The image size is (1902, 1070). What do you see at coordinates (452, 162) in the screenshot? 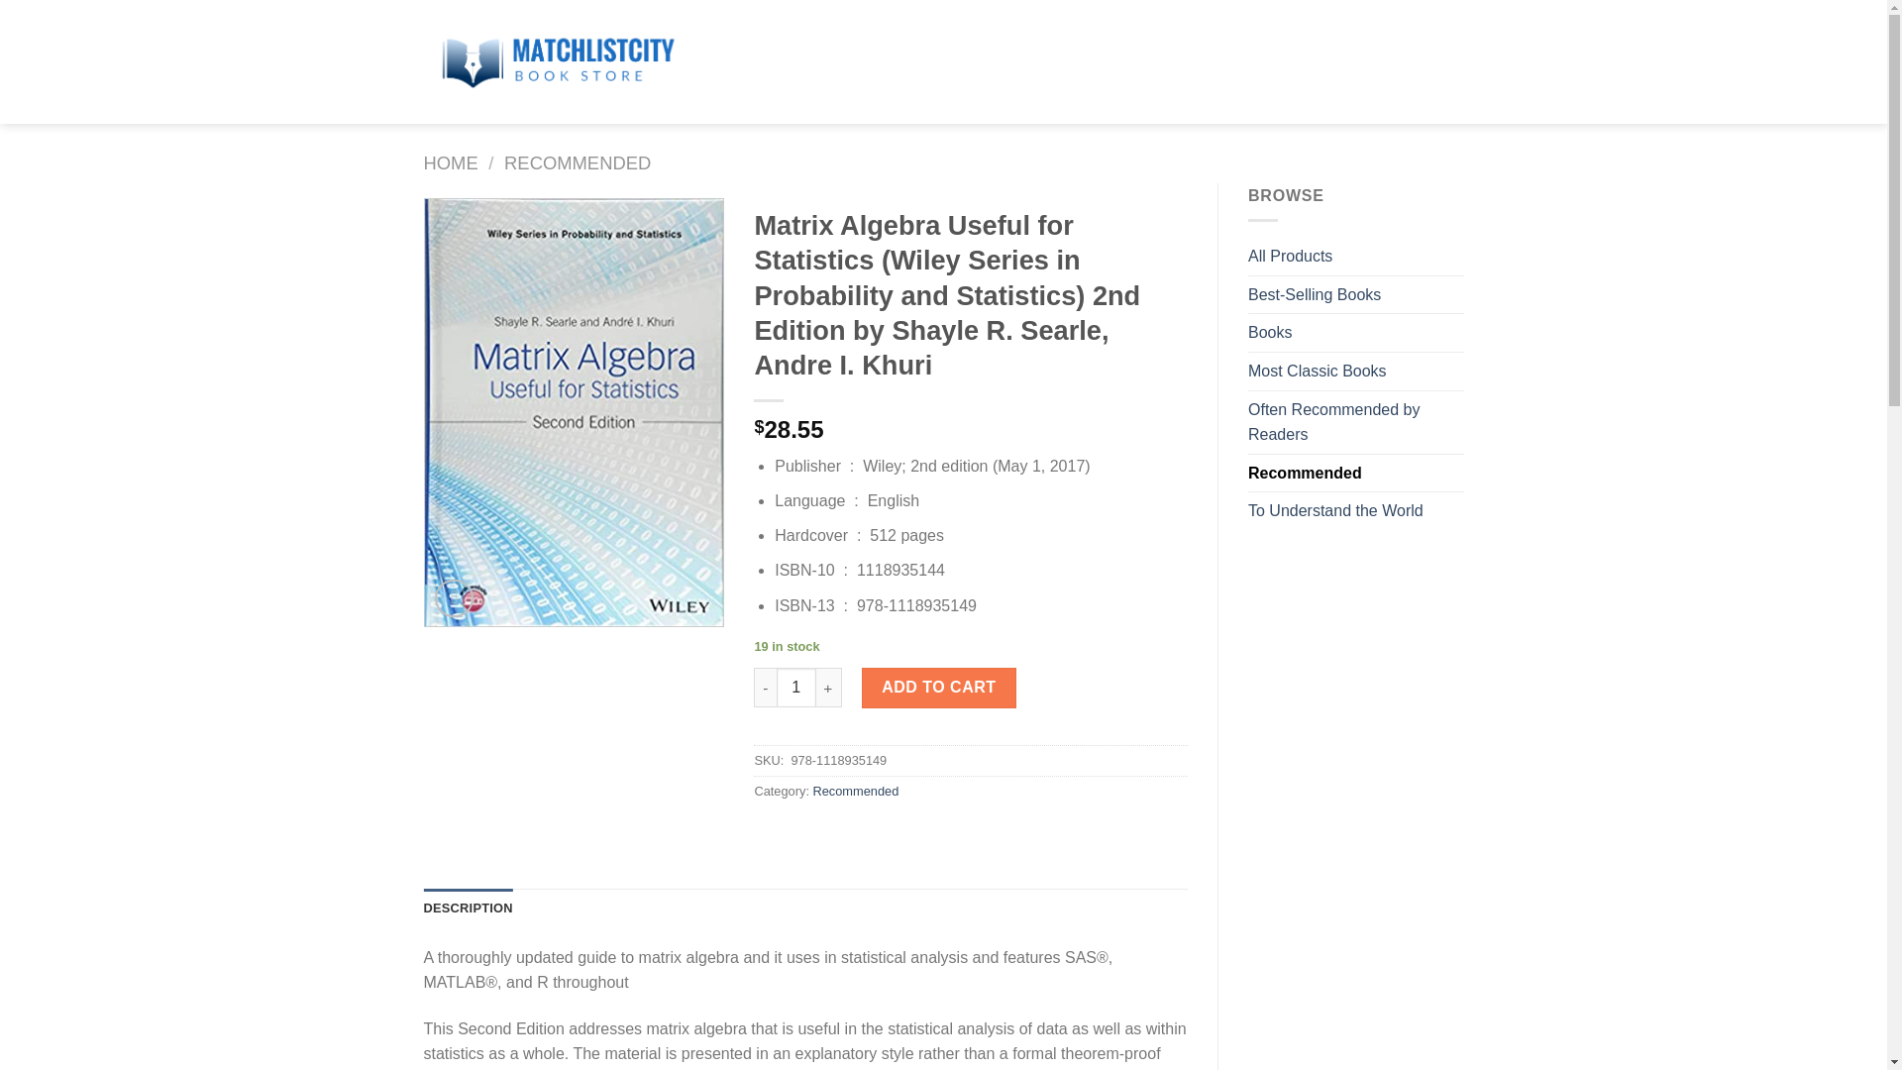
I see `HOME` at bounding box center [452, 162].